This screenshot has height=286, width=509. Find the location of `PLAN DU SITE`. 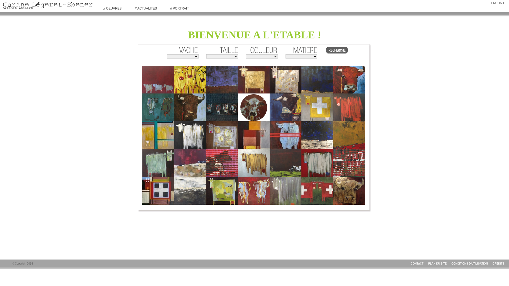

PLAN DU SITE is located at coordinates (437, 264).